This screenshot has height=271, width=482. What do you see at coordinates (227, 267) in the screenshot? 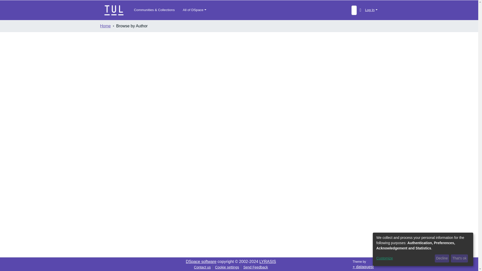
I see `Cookie settings` at bounding box center [227, 267].